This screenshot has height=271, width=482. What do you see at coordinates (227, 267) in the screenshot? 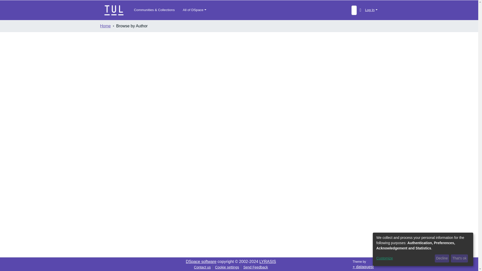
I see `Cookie settings` at bounding box center [227, 267].